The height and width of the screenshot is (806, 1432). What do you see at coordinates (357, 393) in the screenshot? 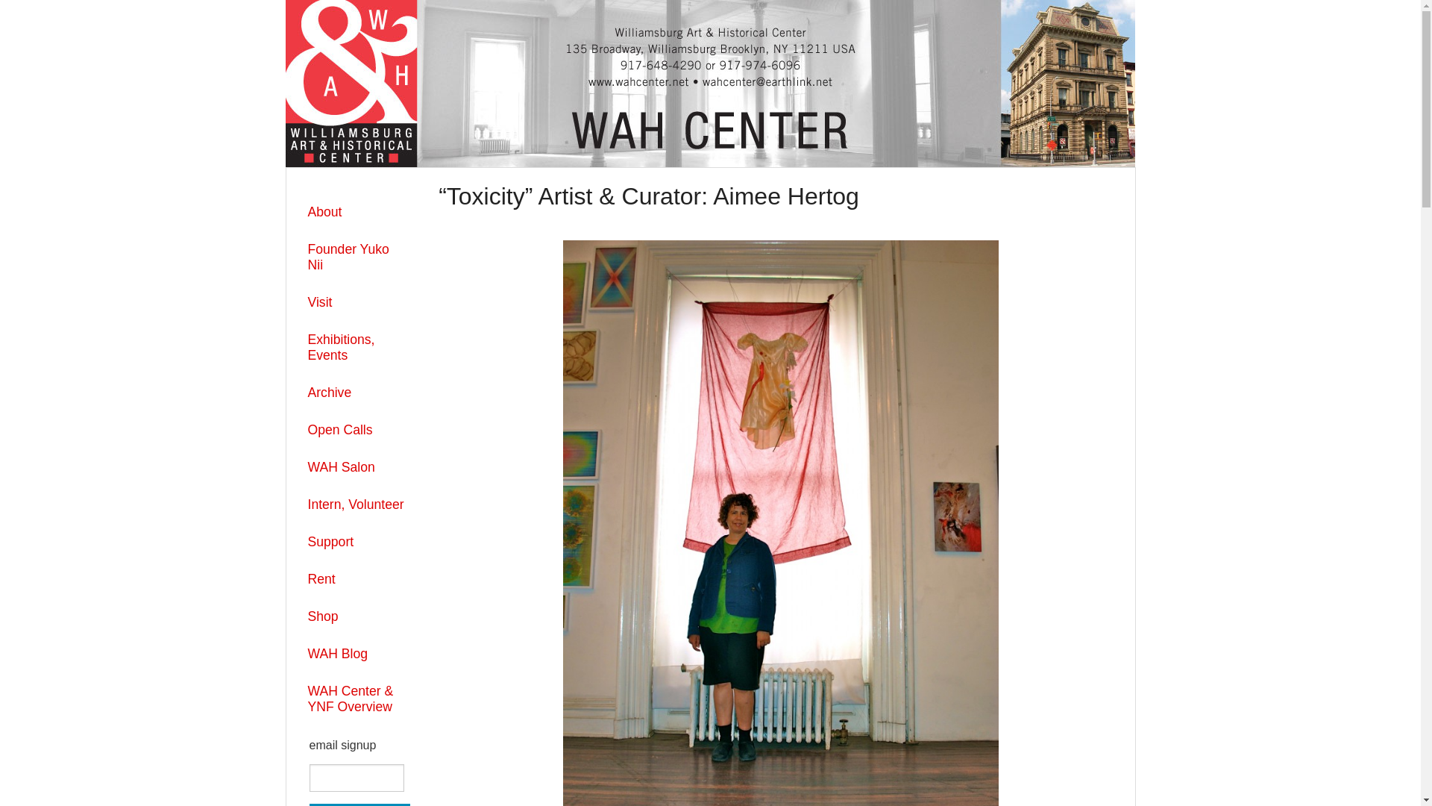
I see `Past exhibits and events at the WAH Center` at bounding box center [357, 393].